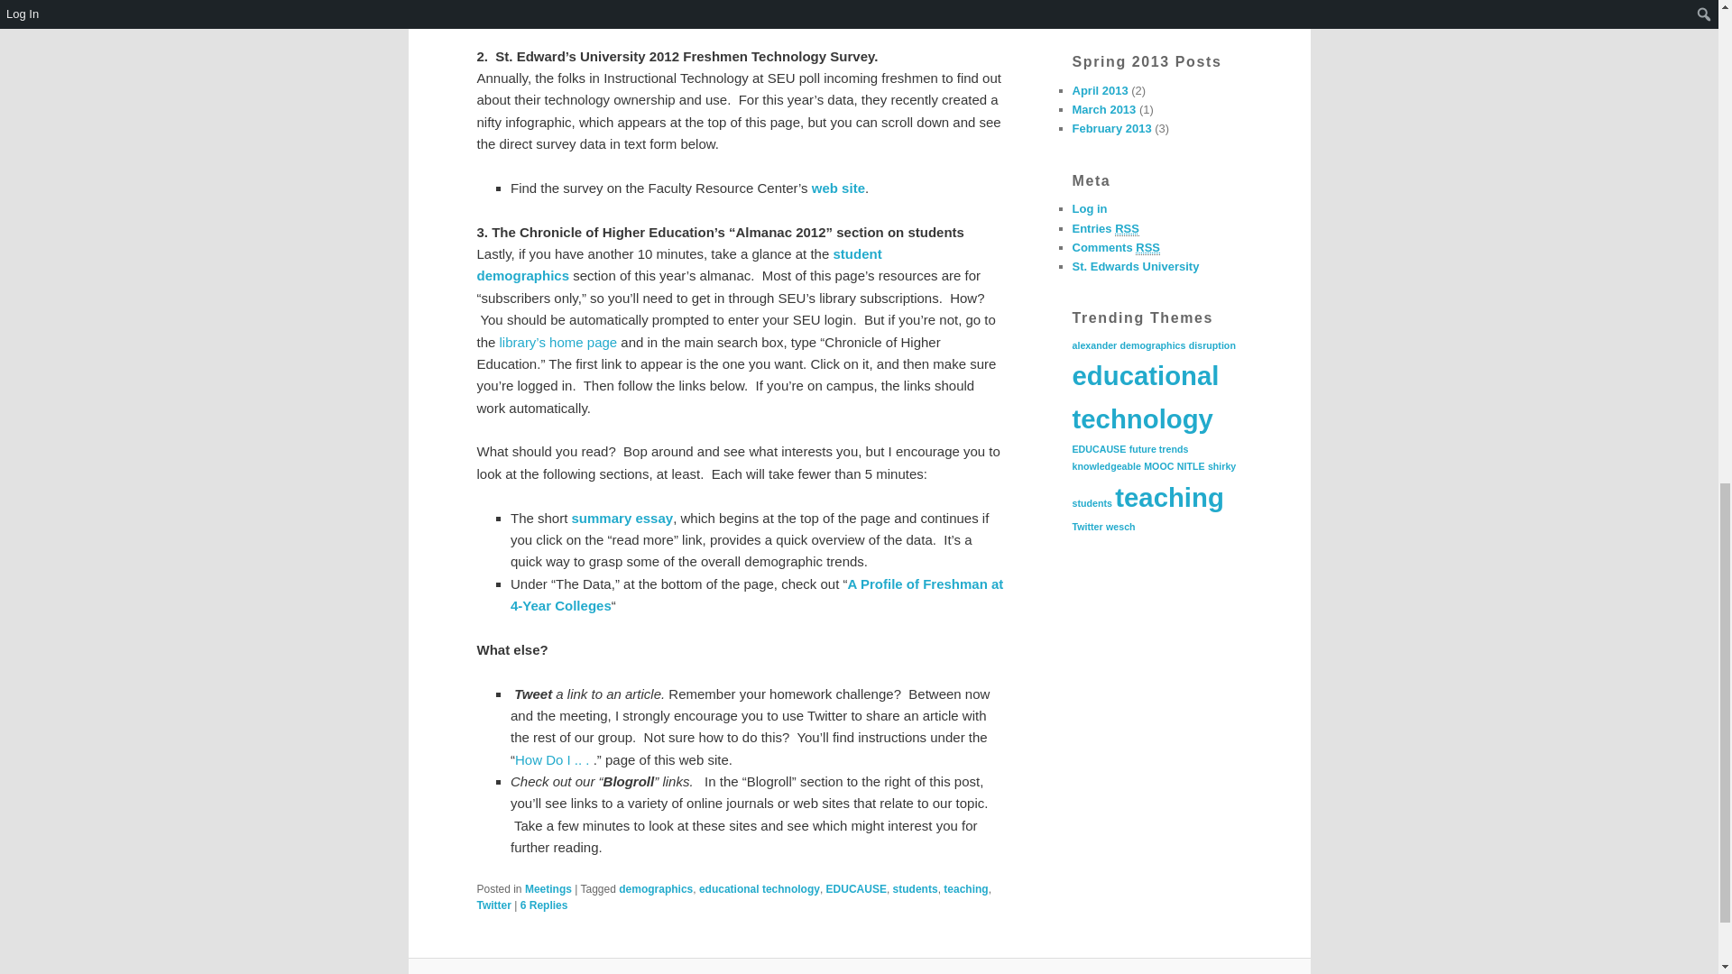  I want to click on 6 Replies, so click(544, 905).